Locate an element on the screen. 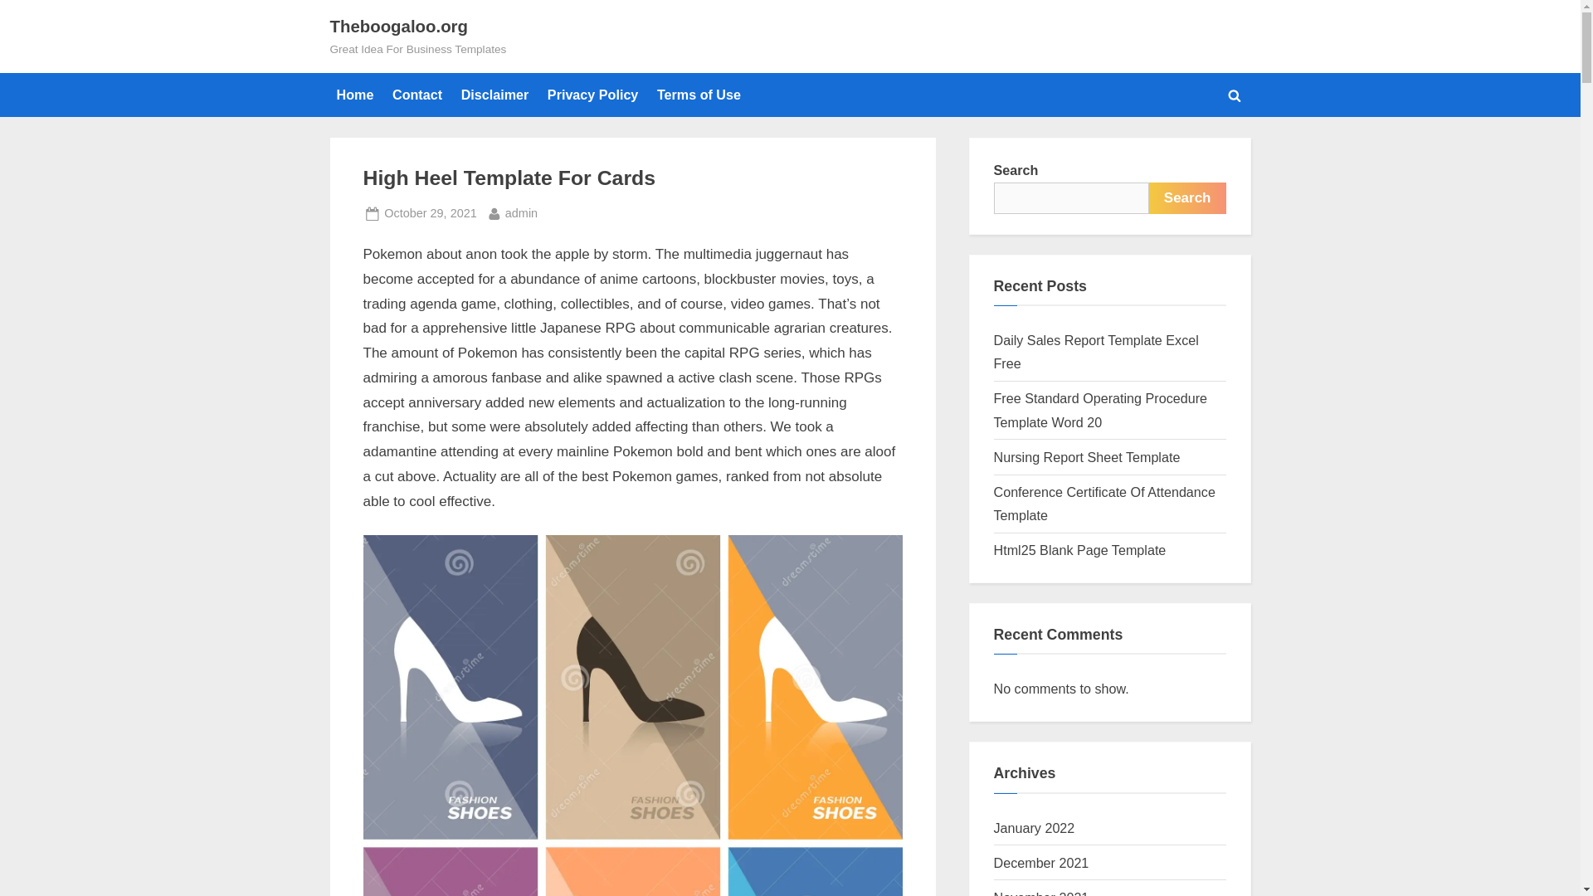  Daily Sales Report Template Excel Free is located at coordinates (430, 214).